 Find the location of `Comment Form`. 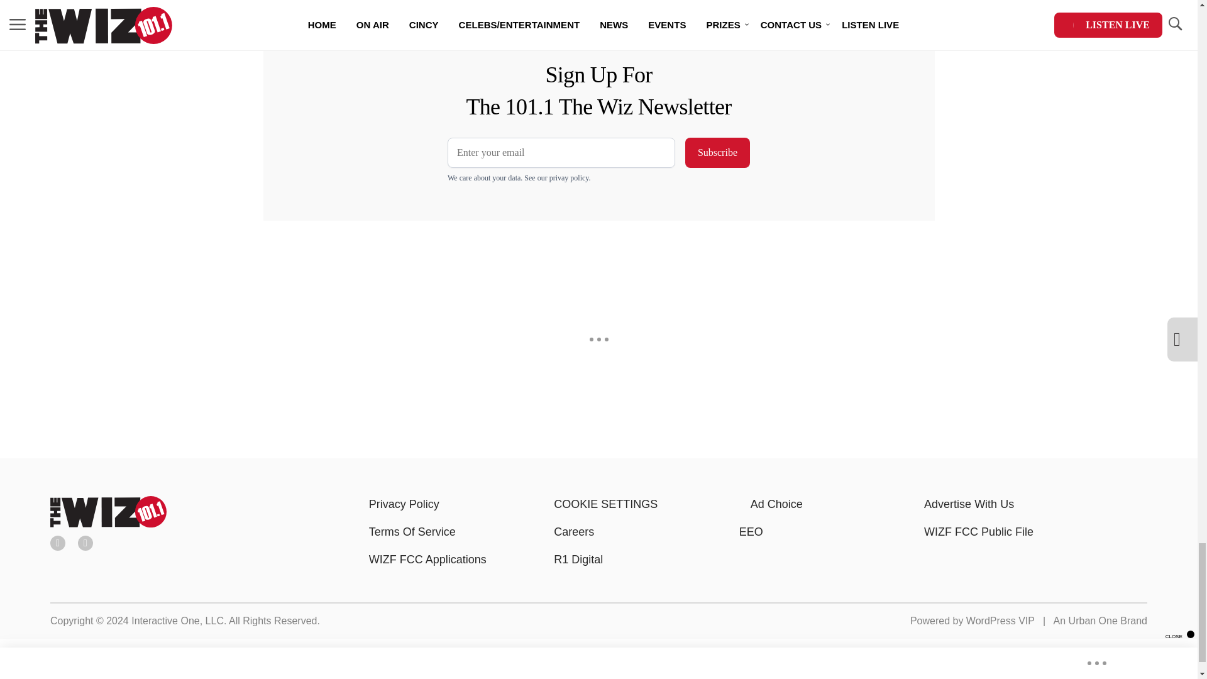

Comment Form is located at coordinates (485, 10).